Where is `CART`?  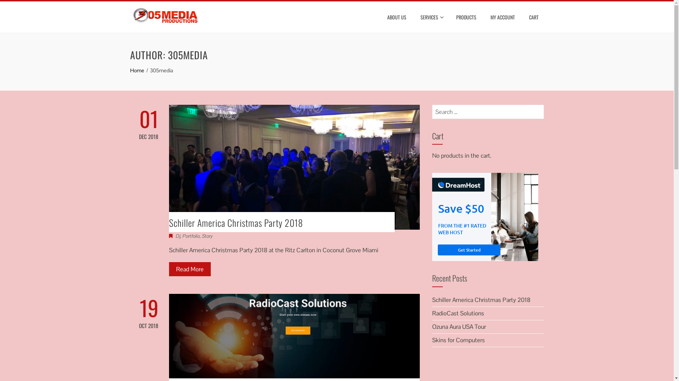
CART is located at coordinates (533, 17).